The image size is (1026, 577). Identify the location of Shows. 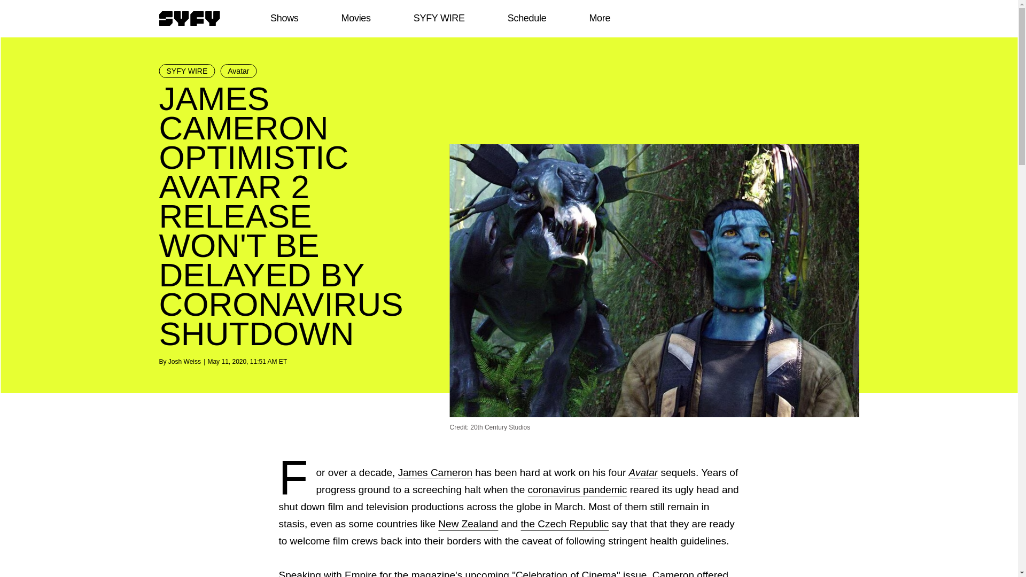
(284, 18).